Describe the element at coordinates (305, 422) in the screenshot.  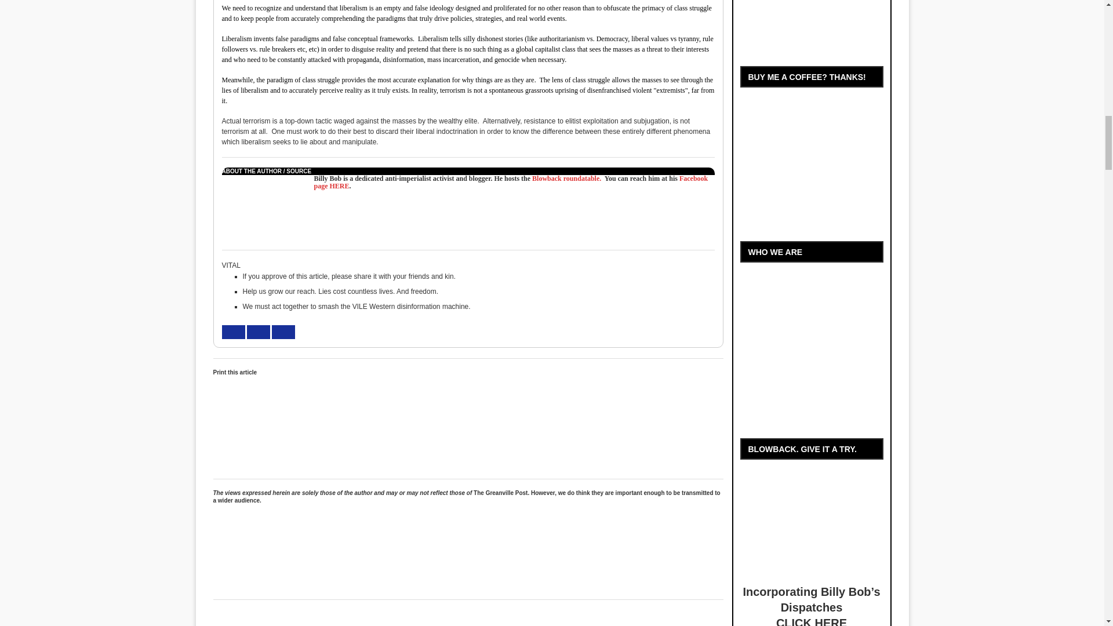
I see `Print Content` at that location.